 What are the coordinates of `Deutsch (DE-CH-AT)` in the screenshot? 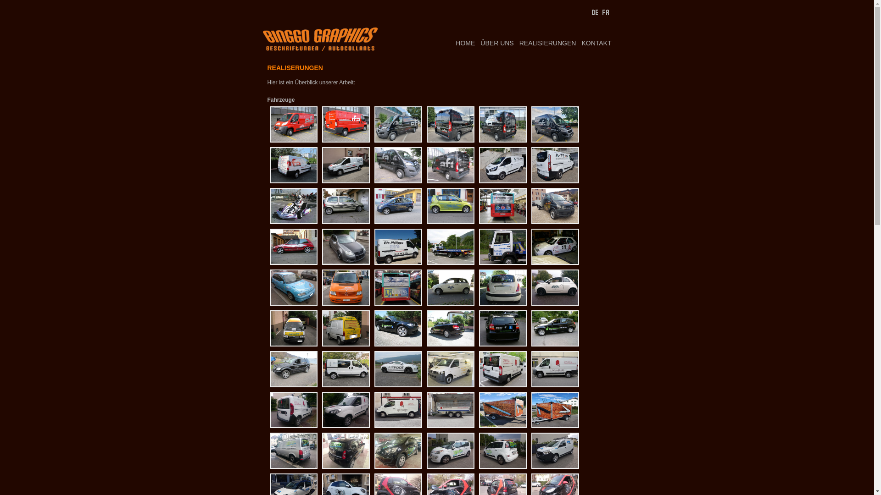 It's located at (595, 12).